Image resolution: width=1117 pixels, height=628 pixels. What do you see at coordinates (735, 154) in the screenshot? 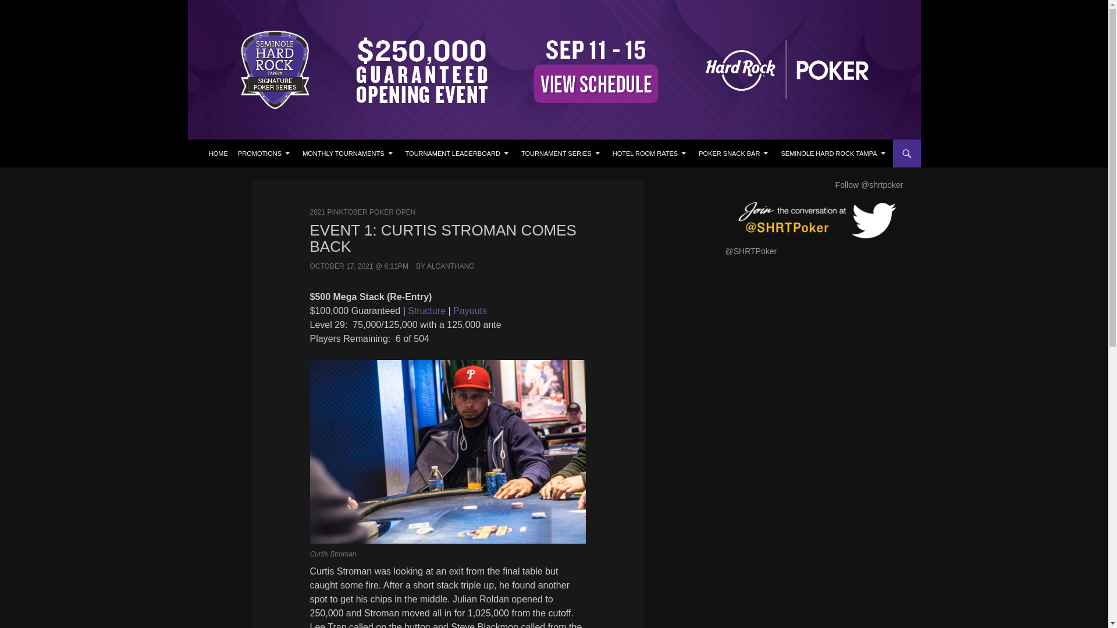
I see `POKER SNACK BAR` at bounding box center [735, 154].